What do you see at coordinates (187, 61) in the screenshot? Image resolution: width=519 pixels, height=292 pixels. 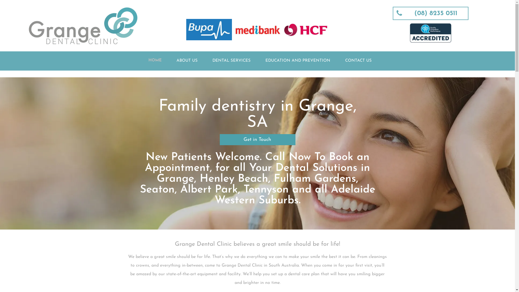 I see `ABOUT US` at bounding box center [187, 61].